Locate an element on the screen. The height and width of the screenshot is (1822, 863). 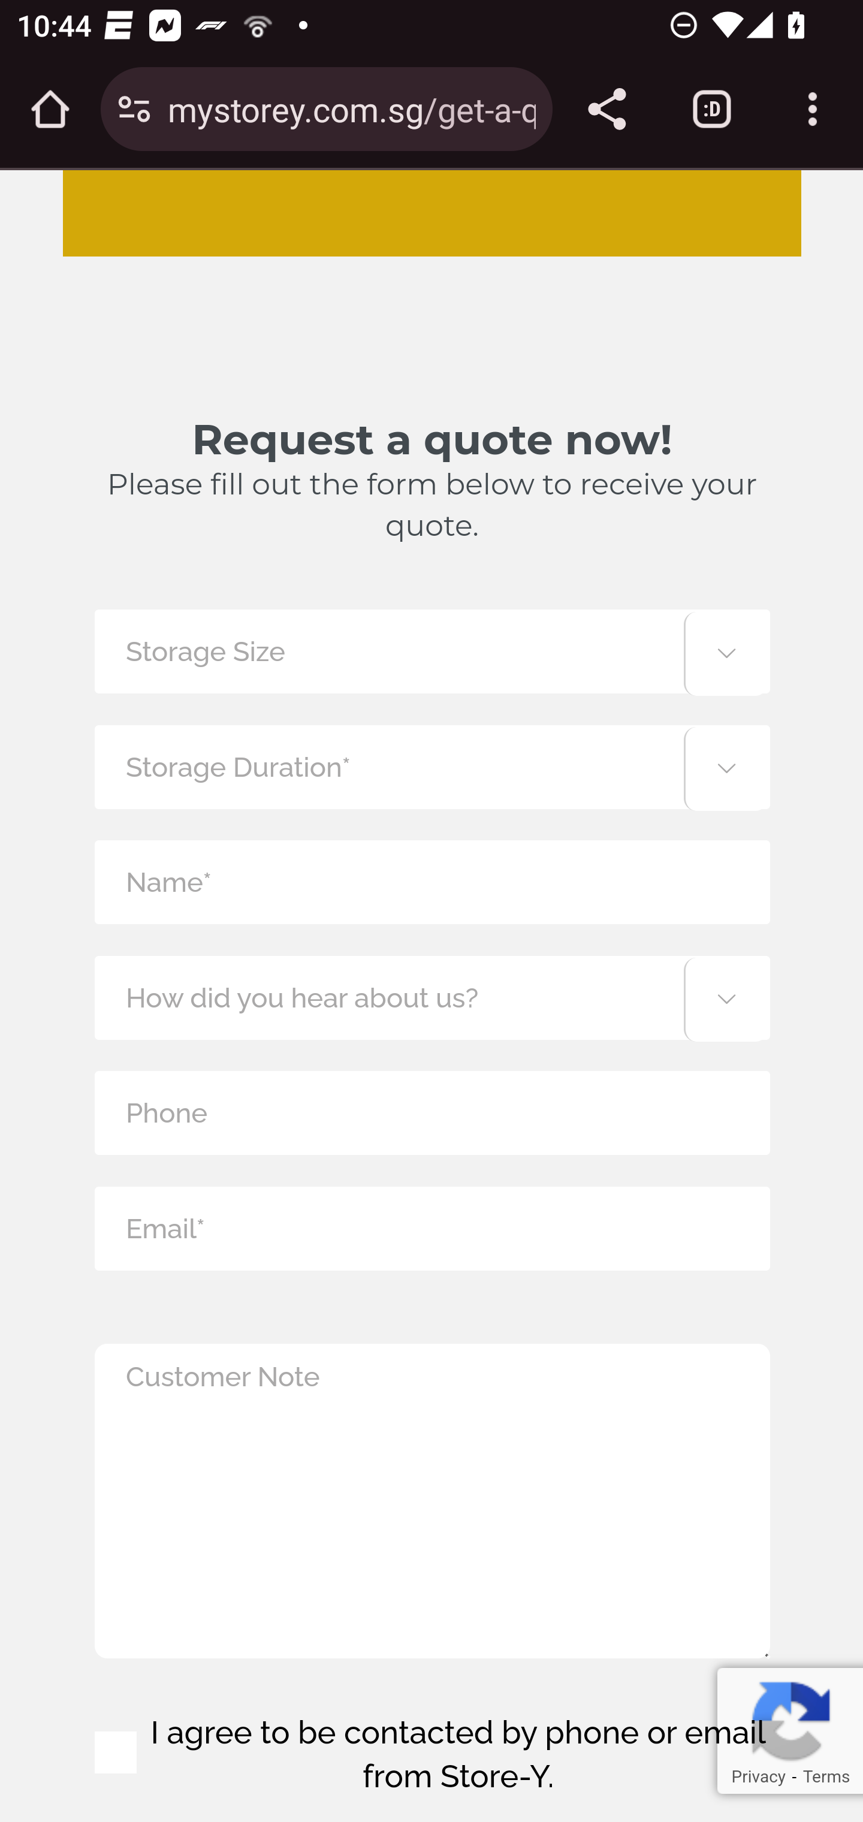
Terms is located at coordinates (826, 1776).